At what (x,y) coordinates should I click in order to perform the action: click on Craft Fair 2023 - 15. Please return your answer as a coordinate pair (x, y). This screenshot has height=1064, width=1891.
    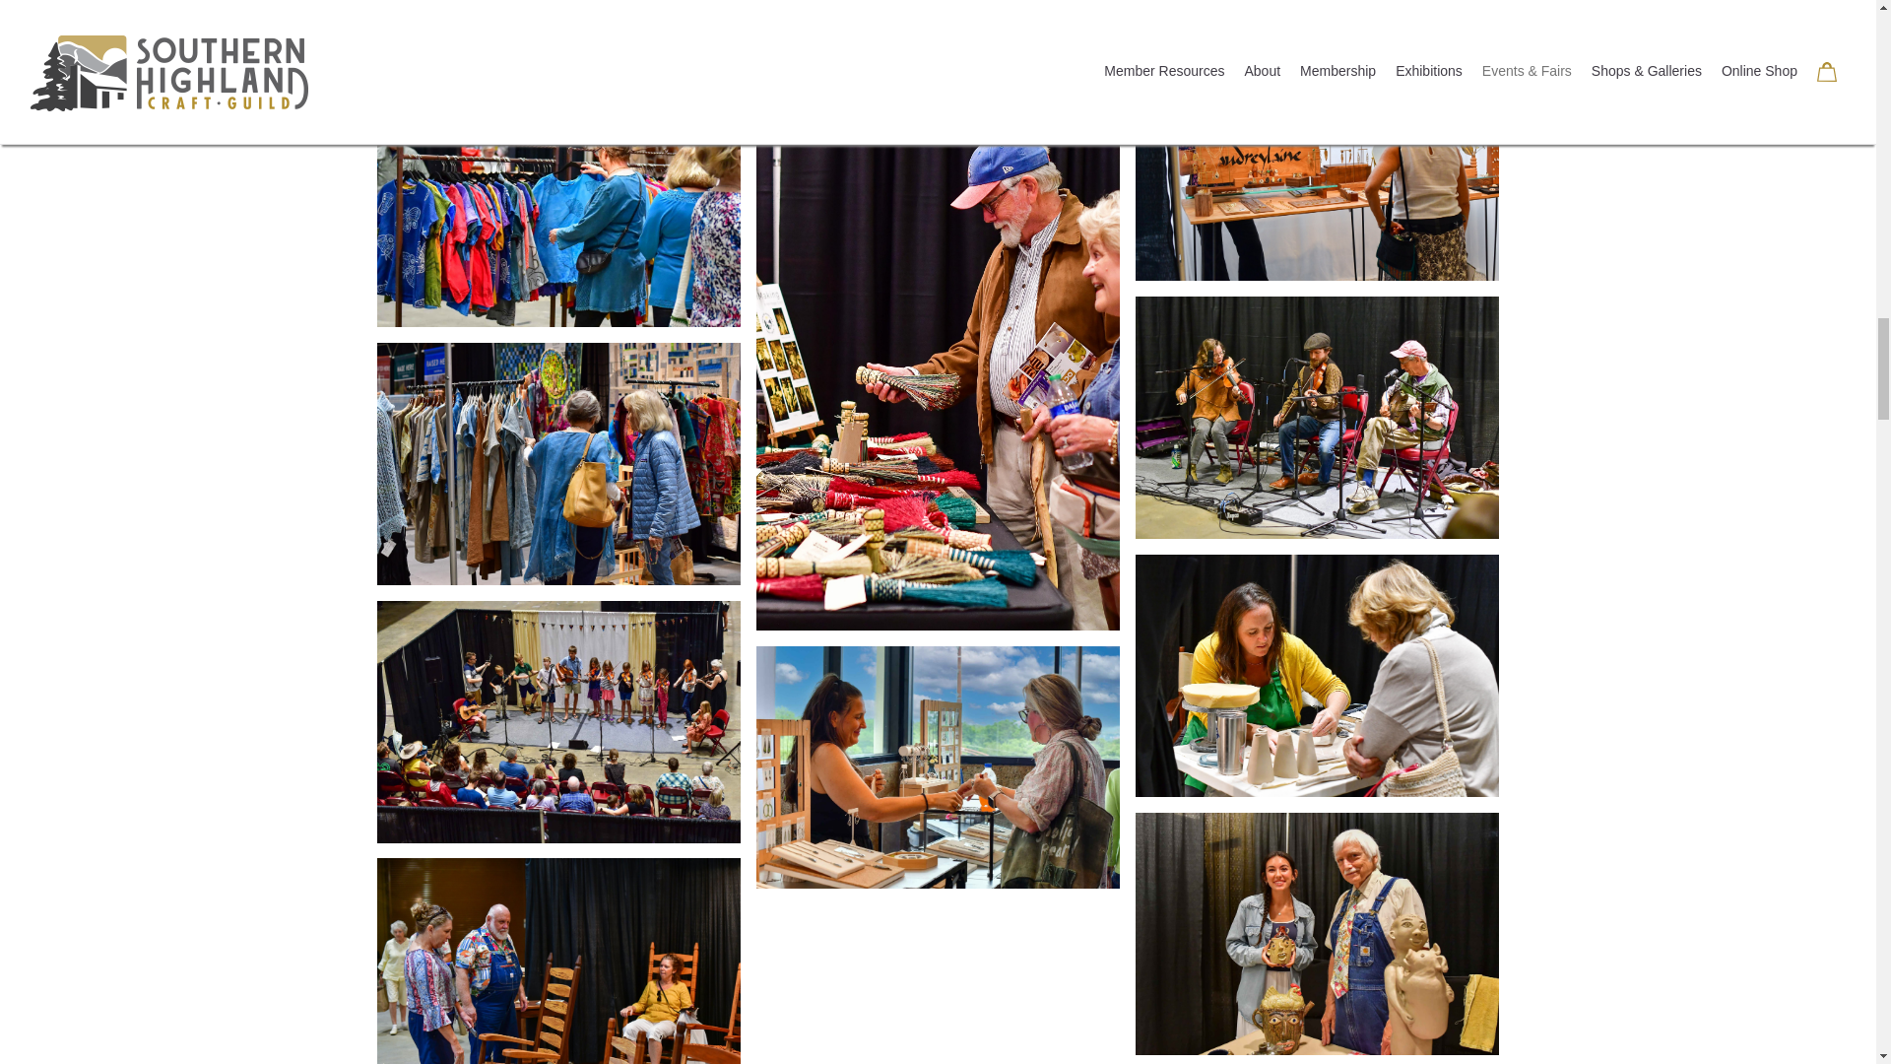
    Looking at the image, I should click on (558, 35).